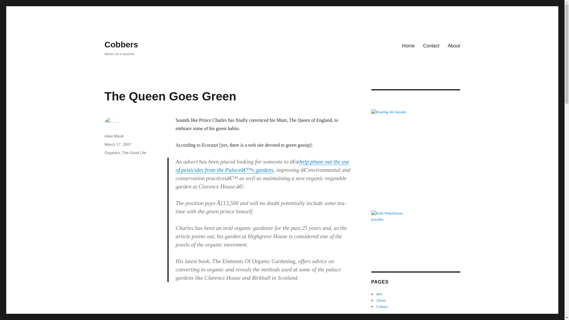 This screenshot has height=320, width=569. What do you see at coordinates (121, 44) in the screenshot?
I see `Cobbers` at bounding box center [121, 44].